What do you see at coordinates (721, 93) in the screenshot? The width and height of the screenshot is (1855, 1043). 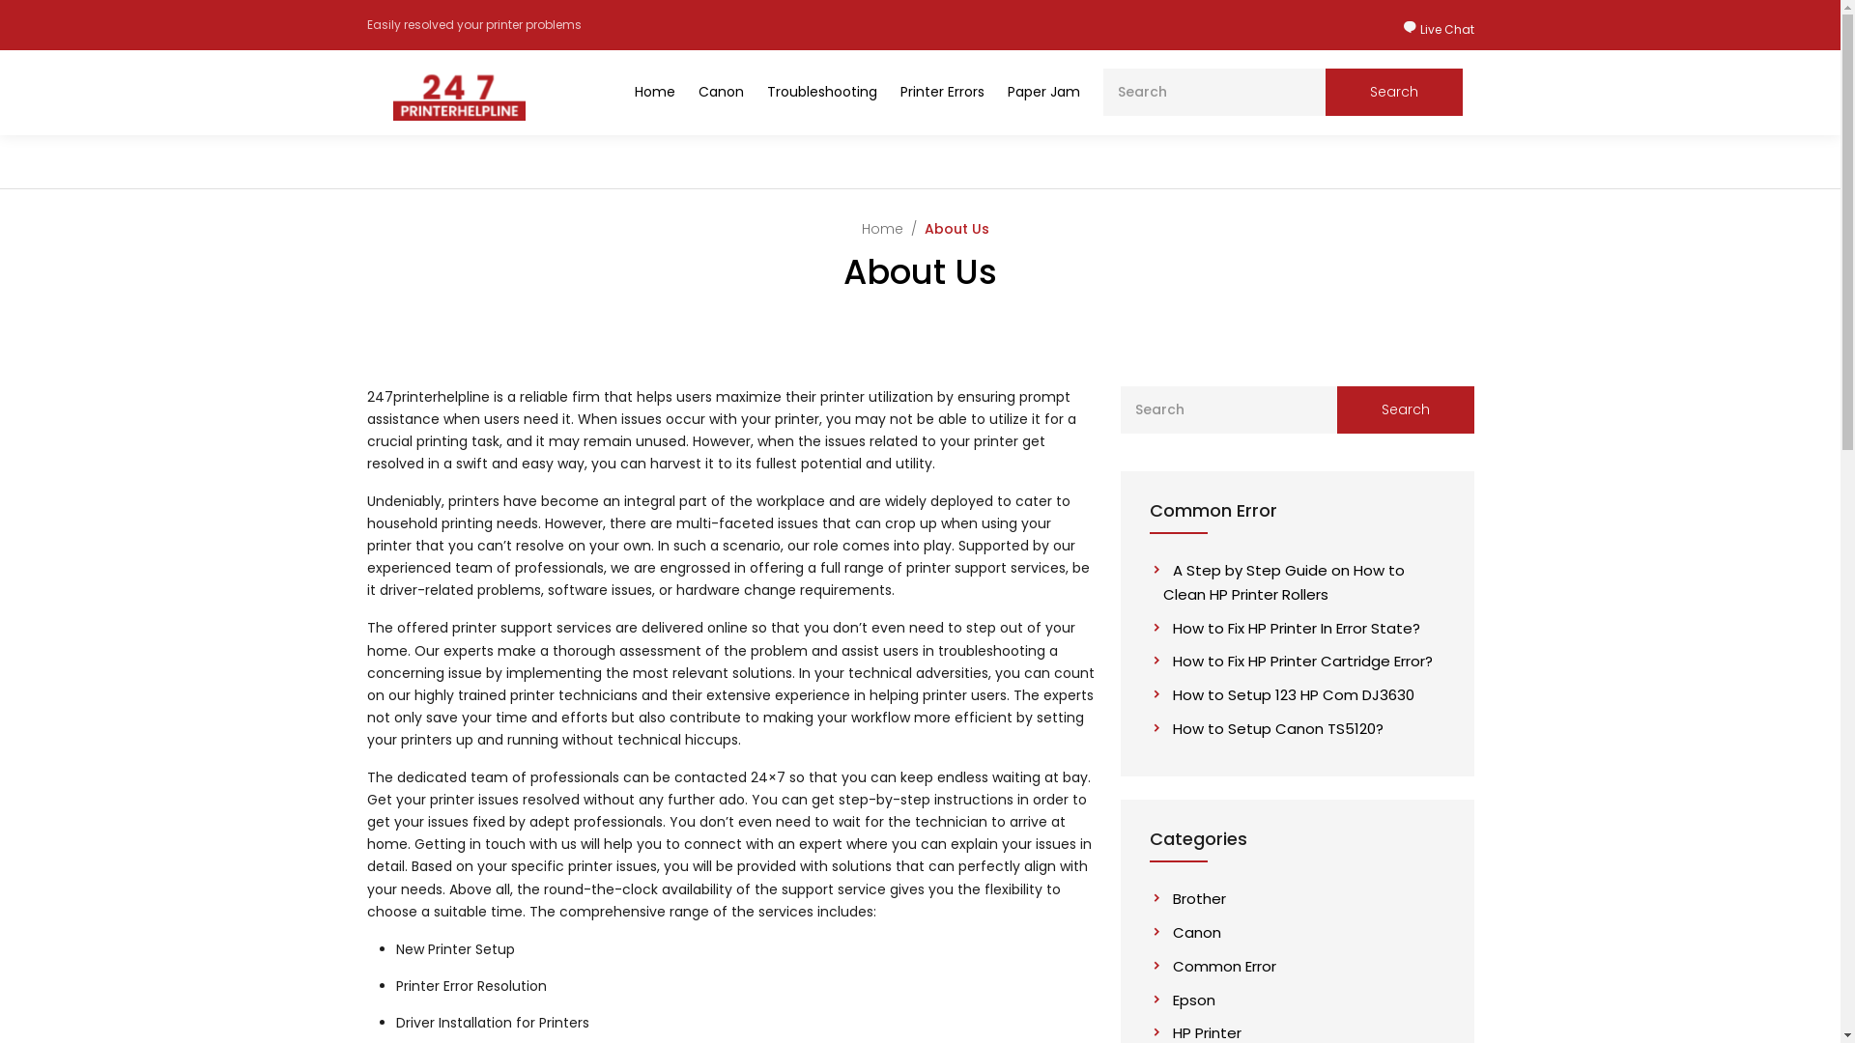 I see `Canon` at bounding box center [721, 93].